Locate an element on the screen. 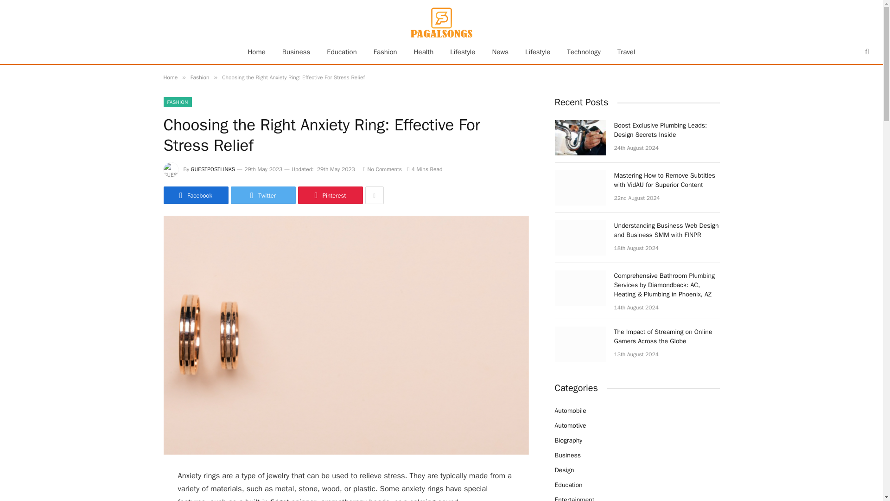 The width and height of the screenshot is (890, 501). Lifestyle is located at coordinates (462, 52).